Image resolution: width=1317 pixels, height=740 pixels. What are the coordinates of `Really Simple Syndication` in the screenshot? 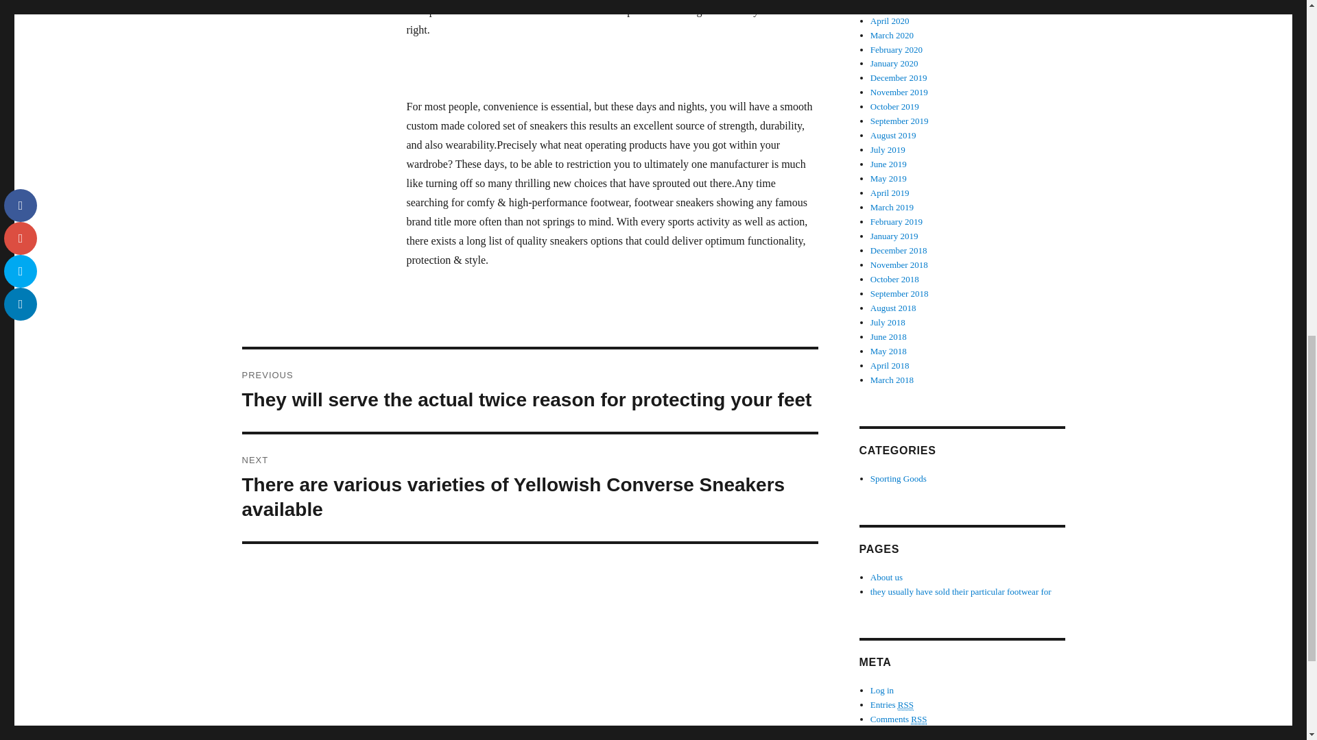 It's located at (919, 719).